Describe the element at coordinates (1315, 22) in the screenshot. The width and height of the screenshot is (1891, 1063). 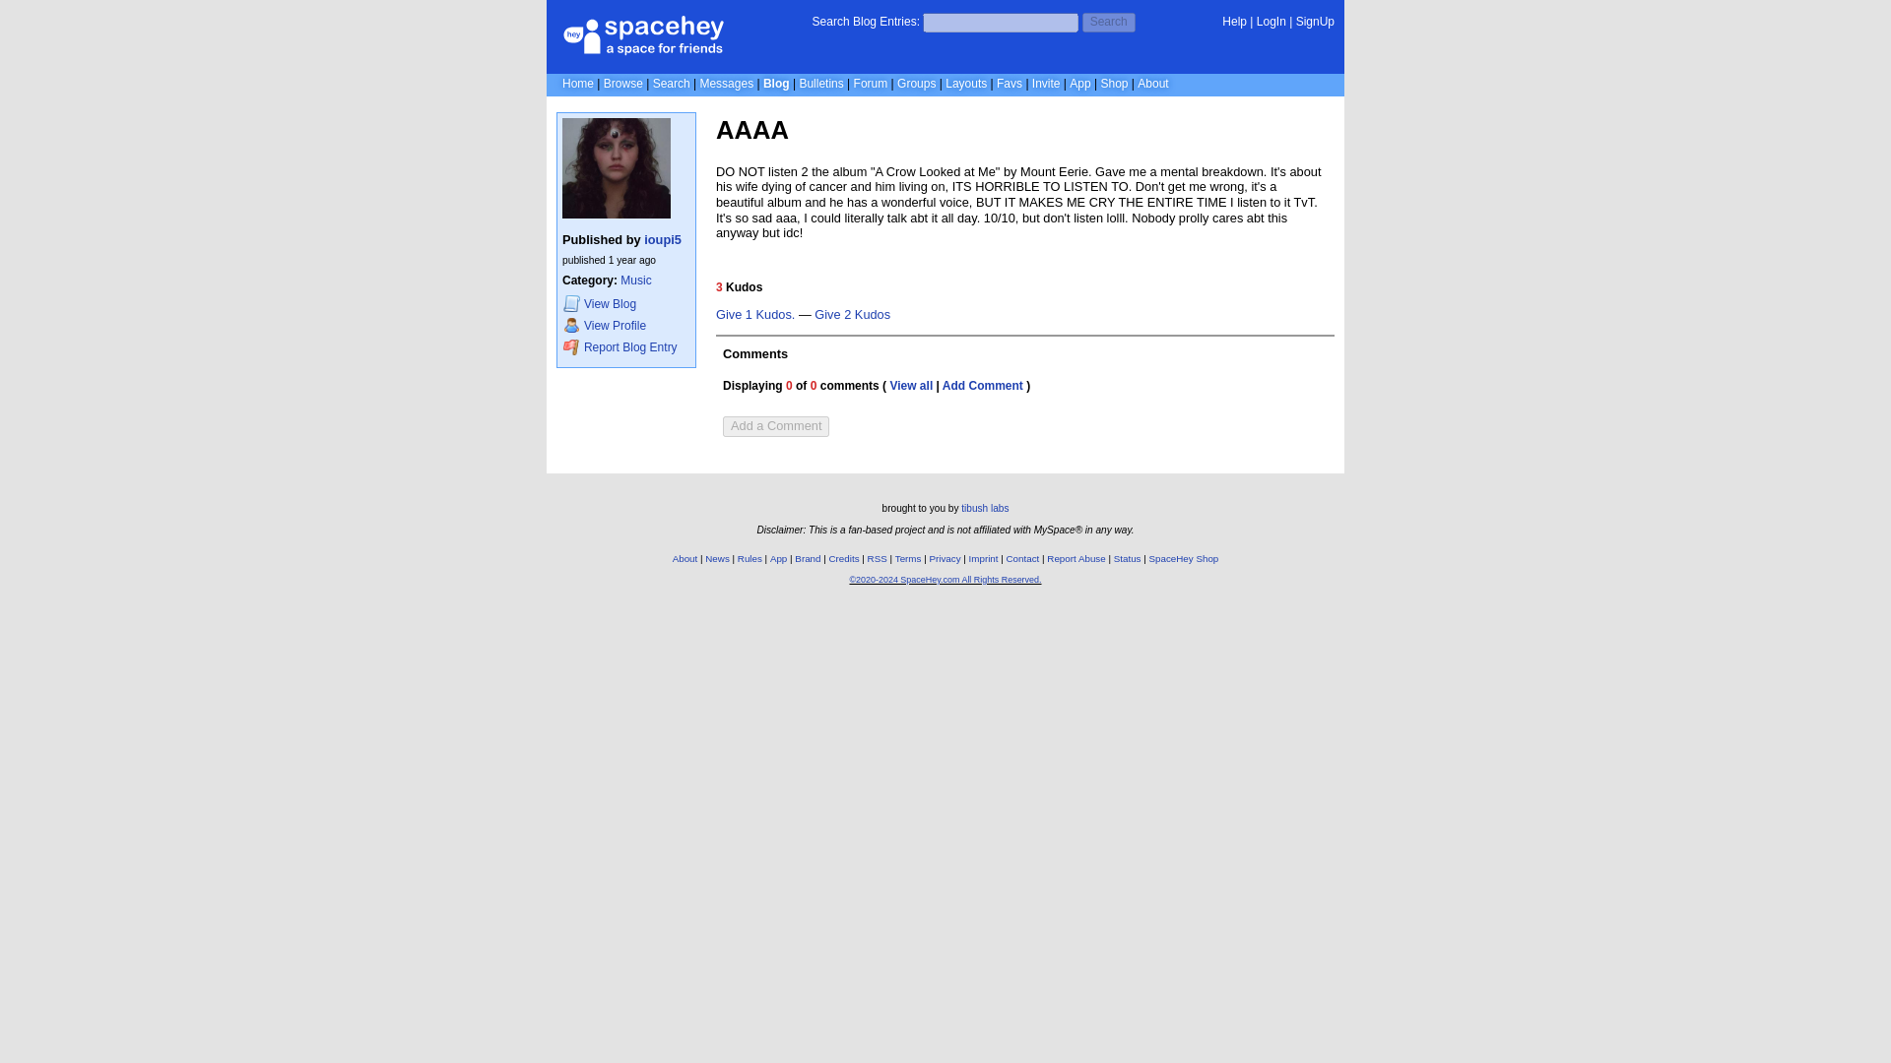
I see `SignUp` at that location.